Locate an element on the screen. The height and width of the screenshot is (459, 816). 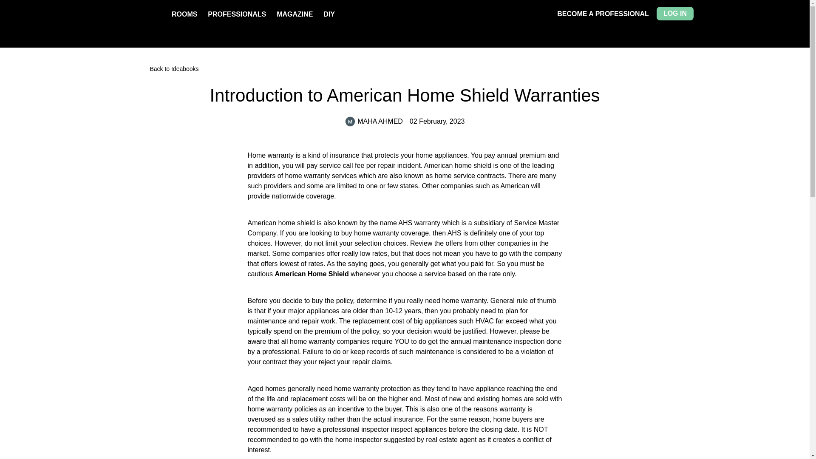
MAGAZINE is located at coordinates (294, 14).